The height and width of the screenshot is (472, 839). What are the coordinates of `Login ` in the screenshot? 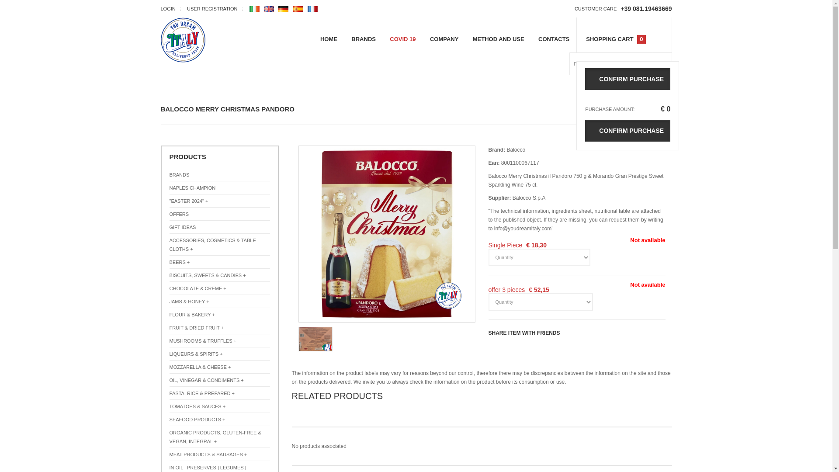 It's located at (168, 9).